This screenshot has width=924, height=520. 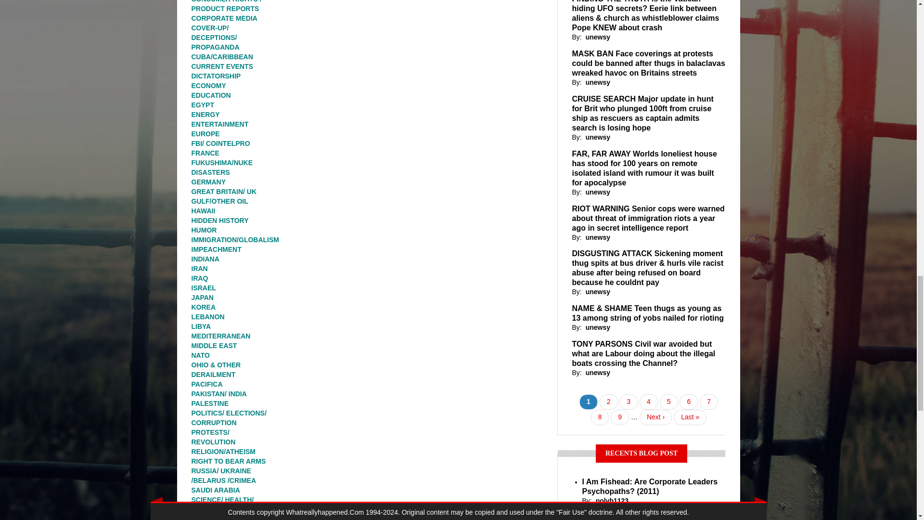 I want to click on Go to page 8, so click(x=600, y=417).